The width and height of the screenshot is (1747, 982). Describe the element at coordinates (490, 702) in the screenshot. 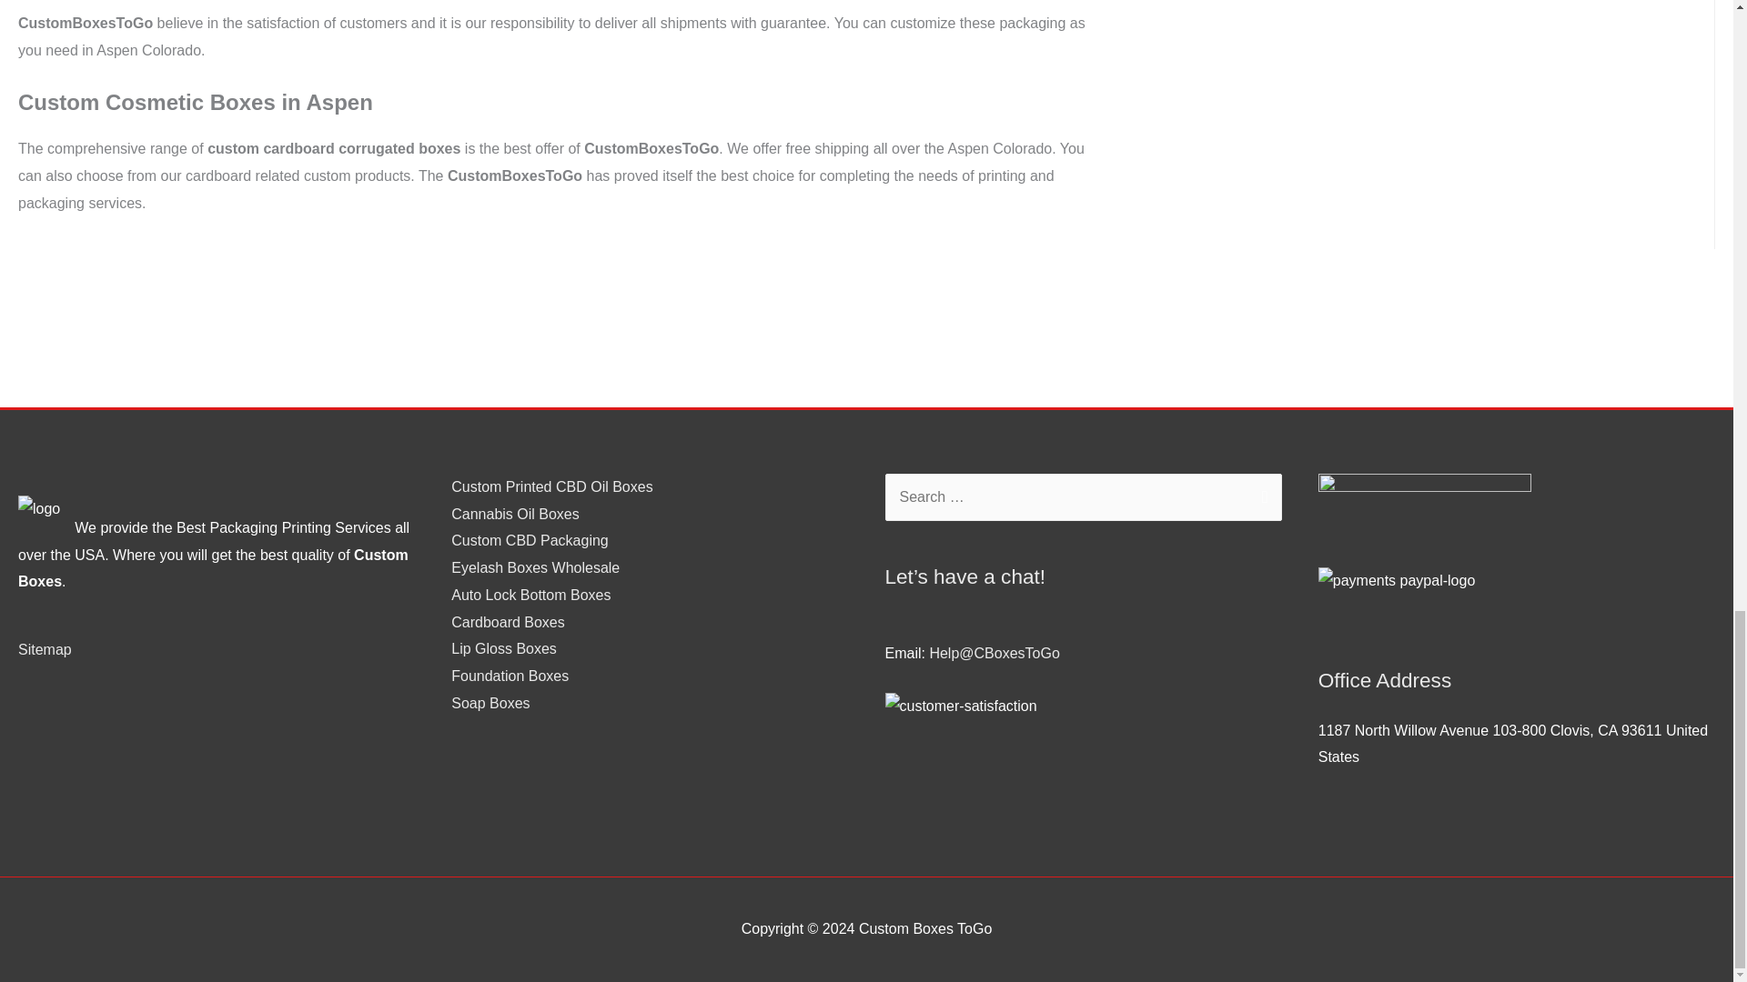

I see `Soap Boxes` at that location.